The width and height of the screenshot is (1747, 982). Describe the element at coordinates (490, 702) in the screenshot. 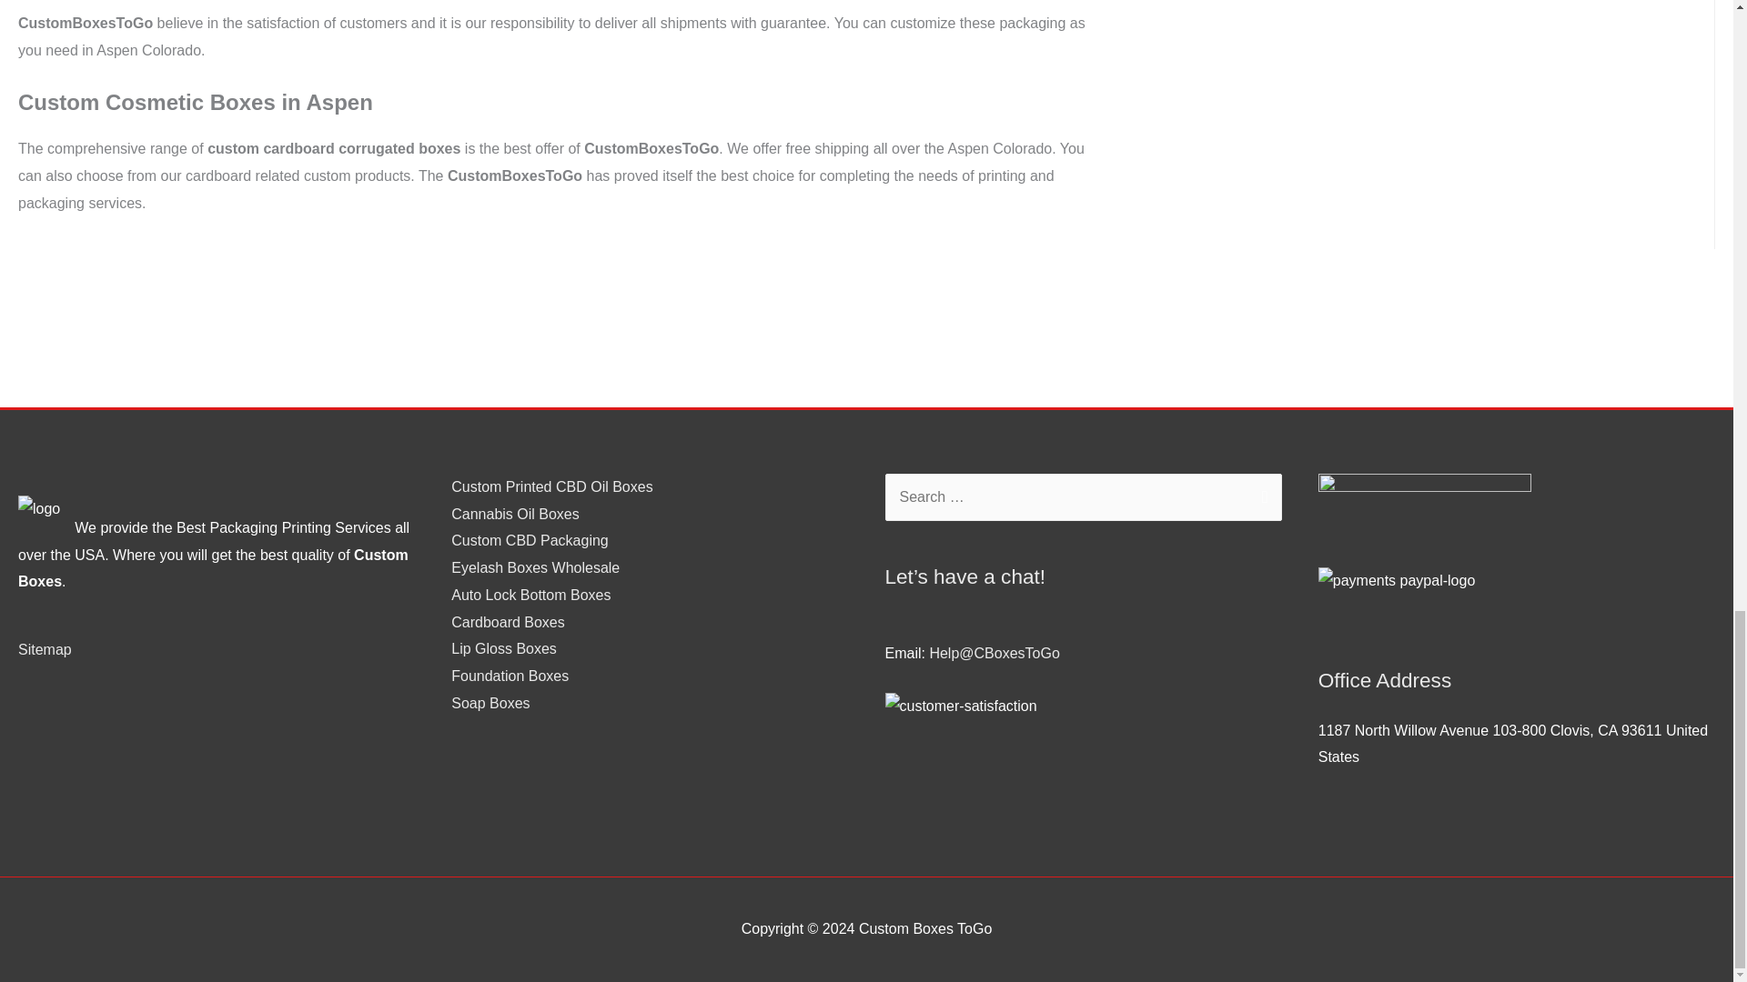

I see `Soap Boxes` at that location.